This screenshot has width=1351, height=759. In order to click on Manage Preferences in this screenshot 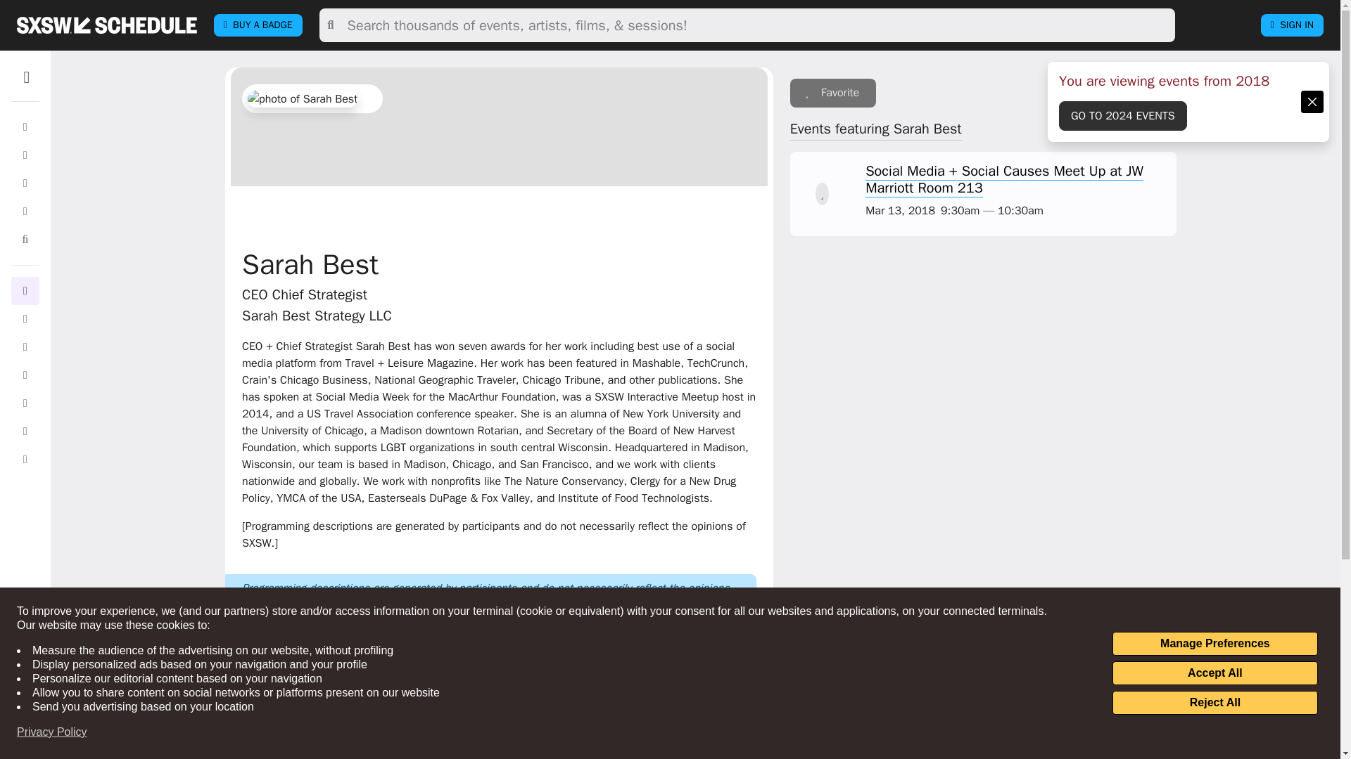, I will do `click(1214, 644)`.